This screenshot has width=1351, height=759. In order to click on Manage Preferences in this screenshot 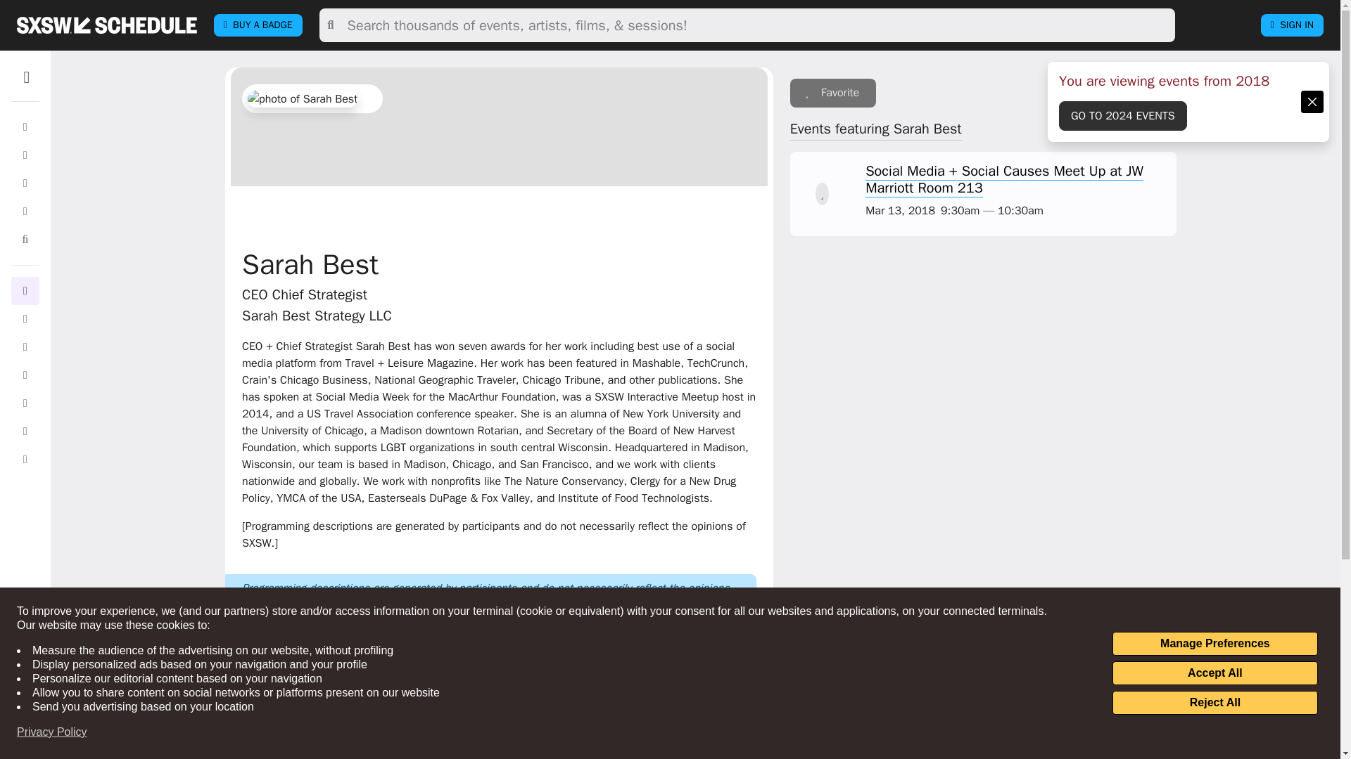, I will do `click(1214, 644)`.